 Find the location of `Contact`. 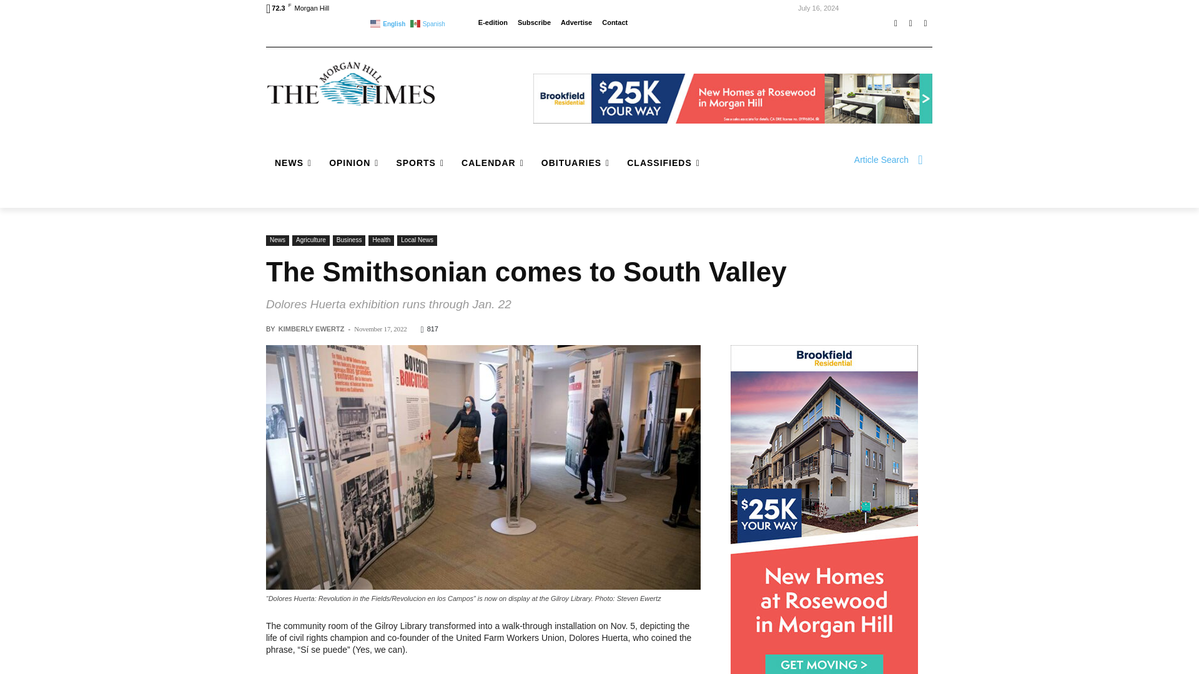

Contact is located at coordinates (614, 22).